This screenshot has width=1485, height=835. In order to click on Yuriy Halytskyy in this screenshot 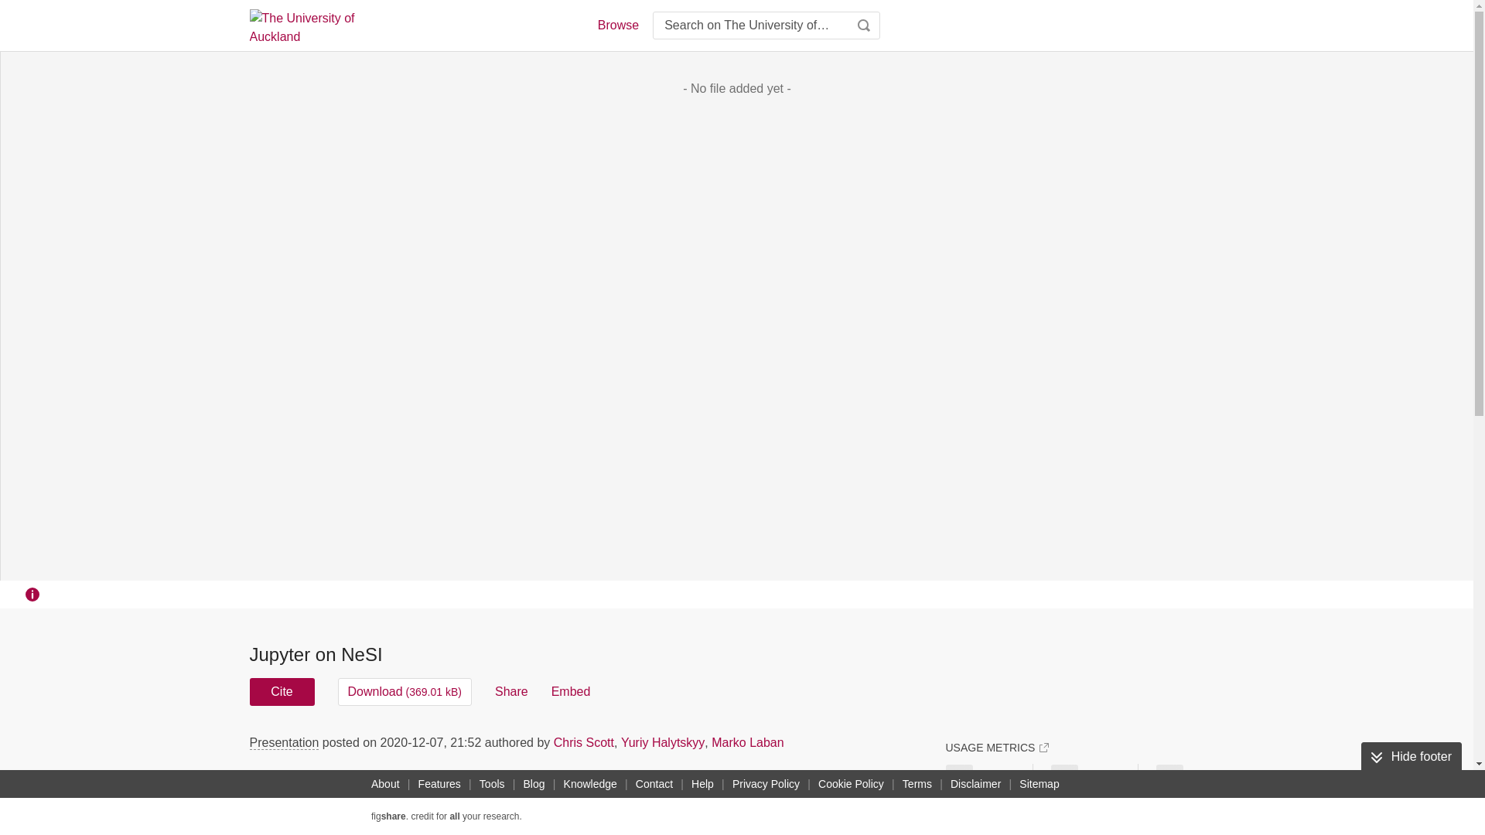, I will do `click(662, 742)`.